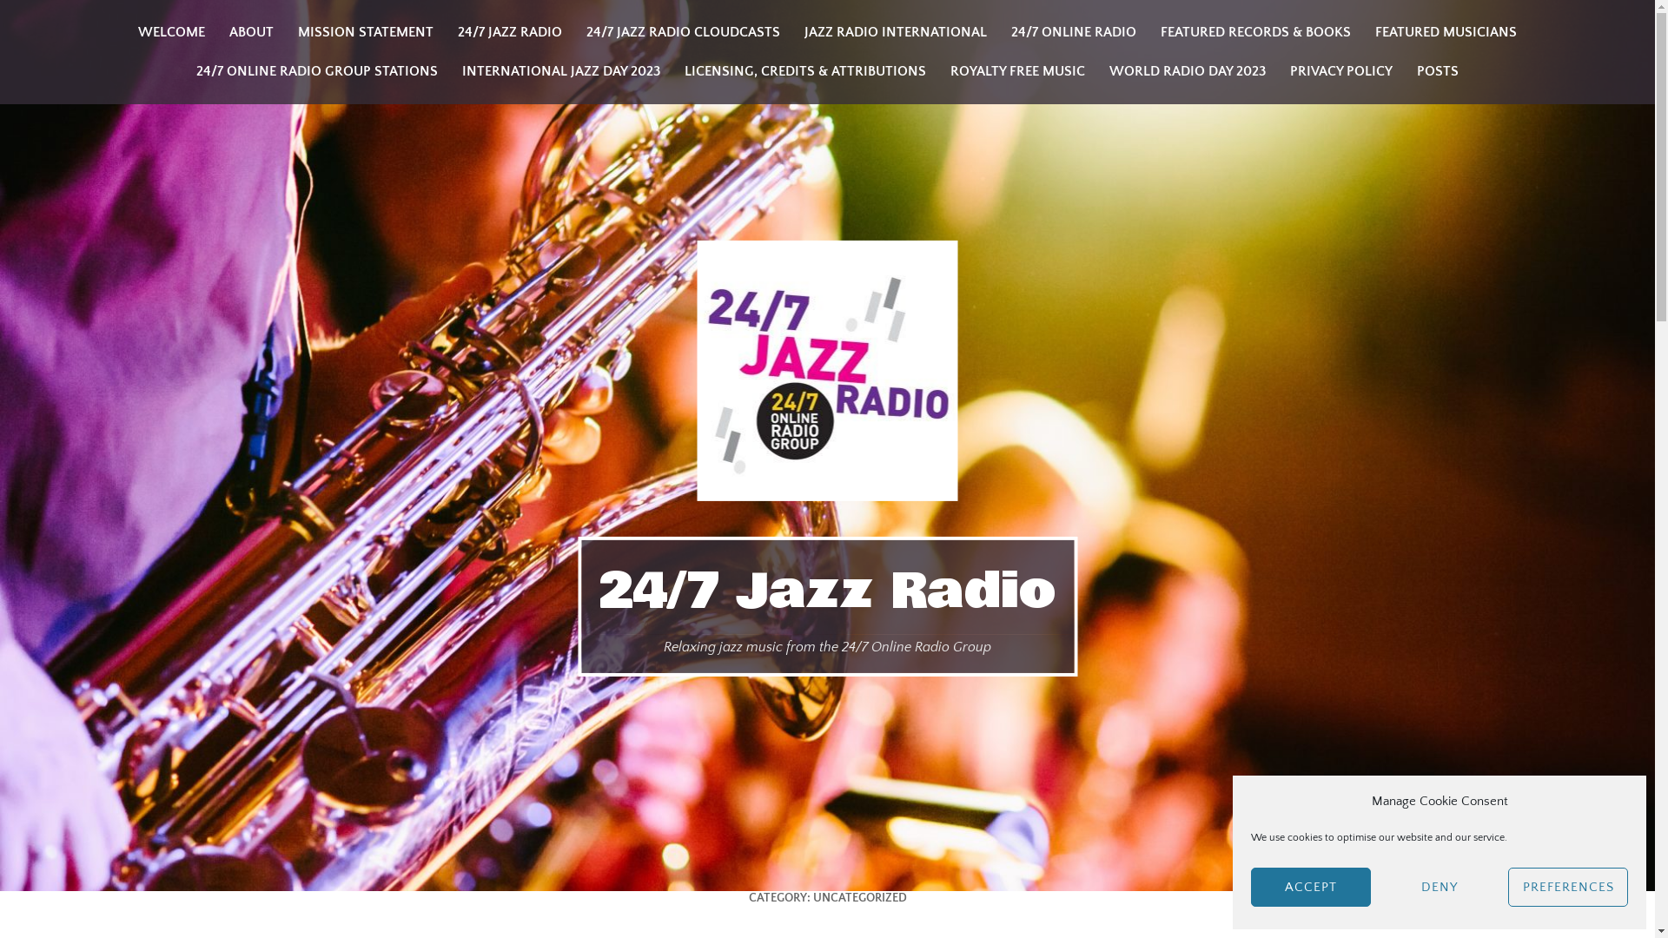 The width and height of the screenshot is (1668, 938). Describe the element at coordinates (317, 71) in the screenshot. I see `24/7 ONLINE RADIO GROUP STATIONS` at that location.